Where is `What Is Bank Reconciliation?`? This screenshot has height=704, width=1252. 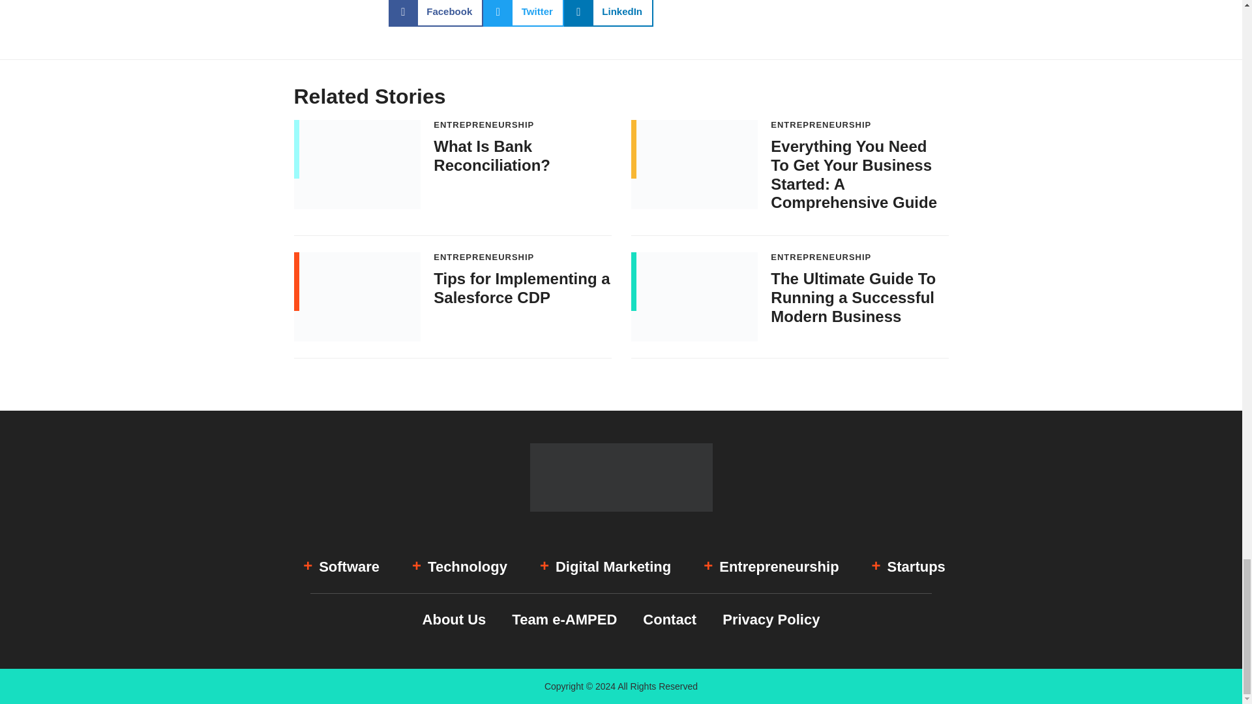
What Is Bank Reconciliation? is located at coordinates (492, 155).